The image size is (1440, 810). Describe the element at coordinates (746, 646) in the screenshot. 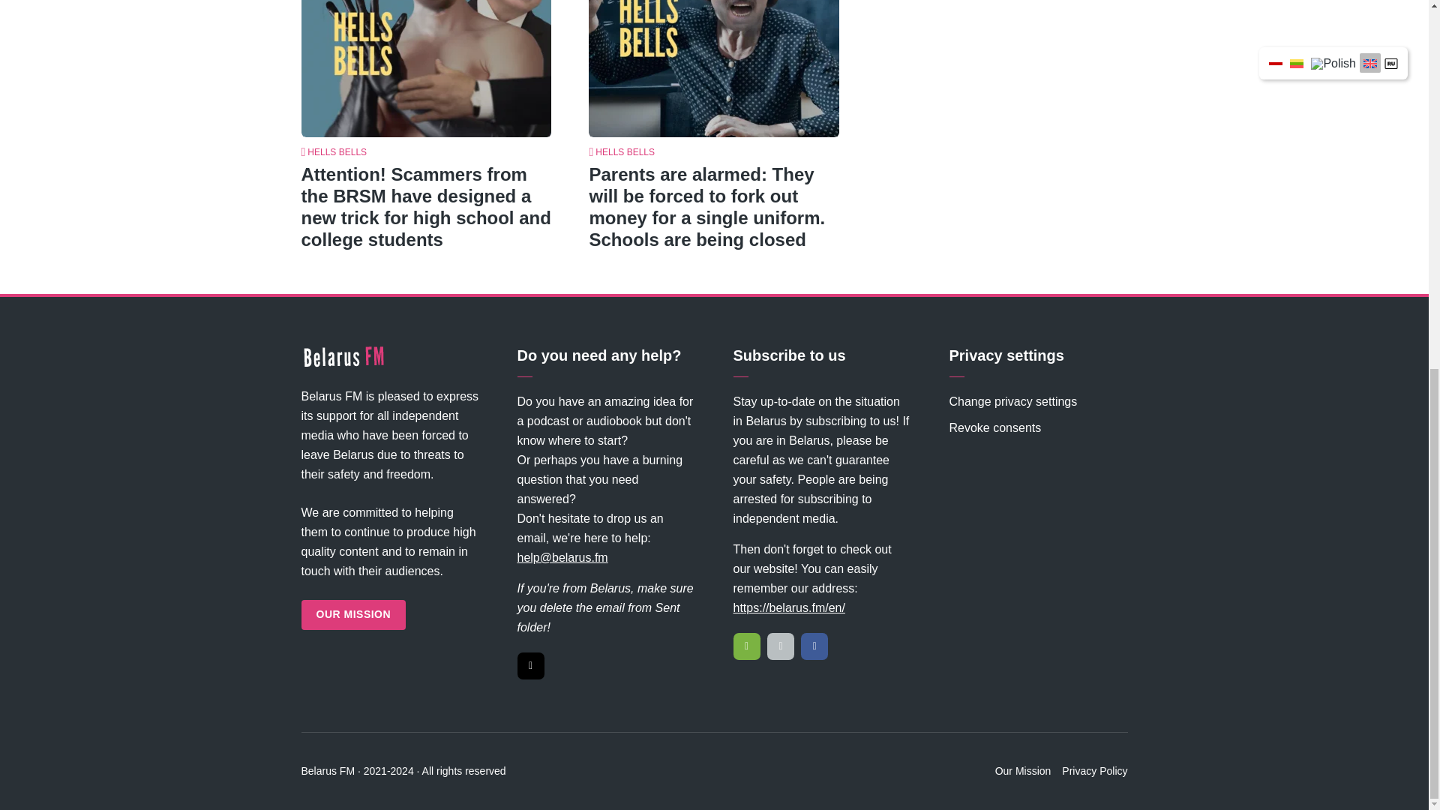

I see `Spotify` at that location.